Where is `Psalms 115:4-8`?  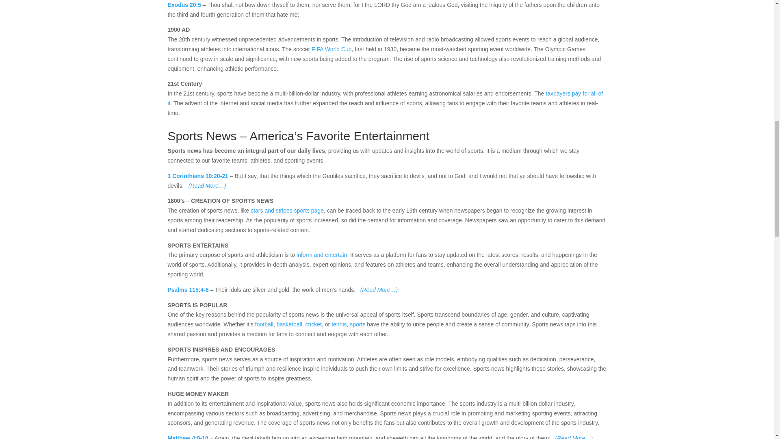
Psalms 115:4-8 is located at coordinates (188, 290).